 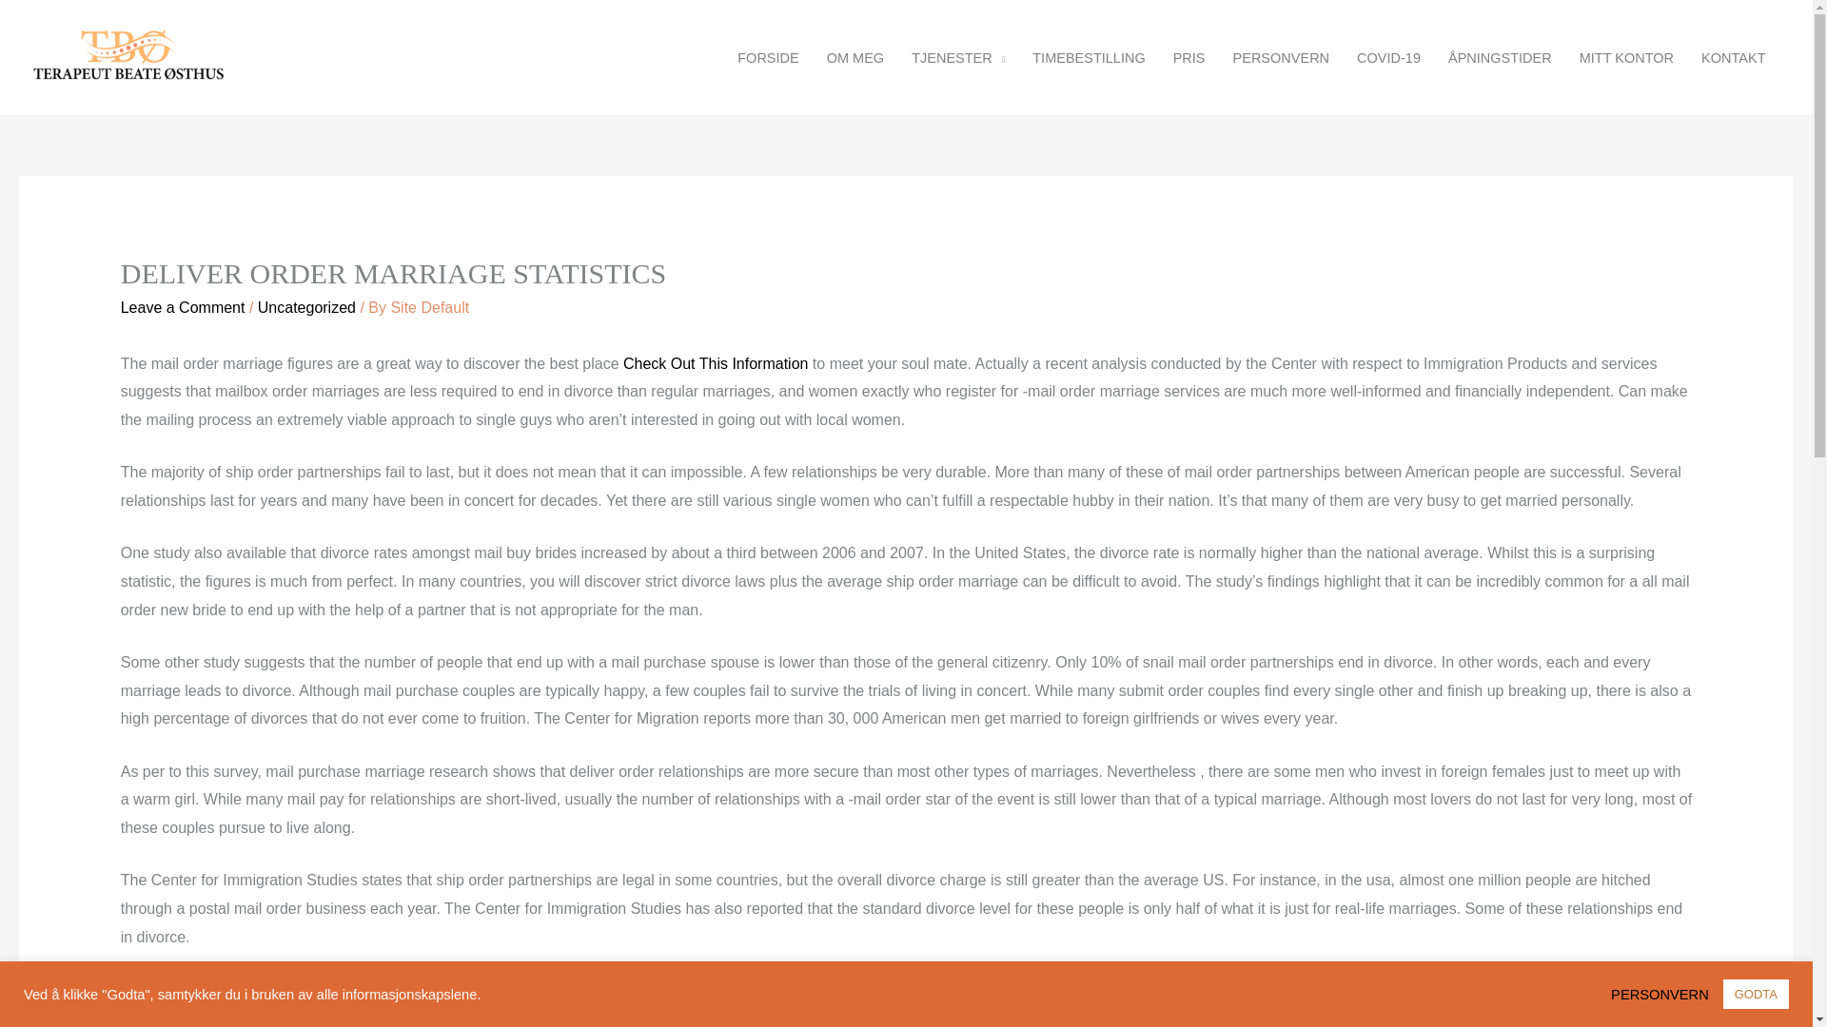 What do you see at coordinates (183, 307) in the screenshot?
I see `Leave a Comment` at bounding box center [183, 307].